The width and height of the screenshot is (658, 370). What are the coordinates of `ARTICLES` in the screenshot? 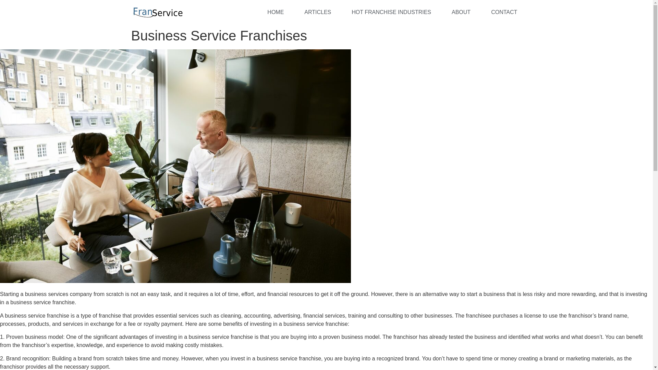 It's located at (317, 12).